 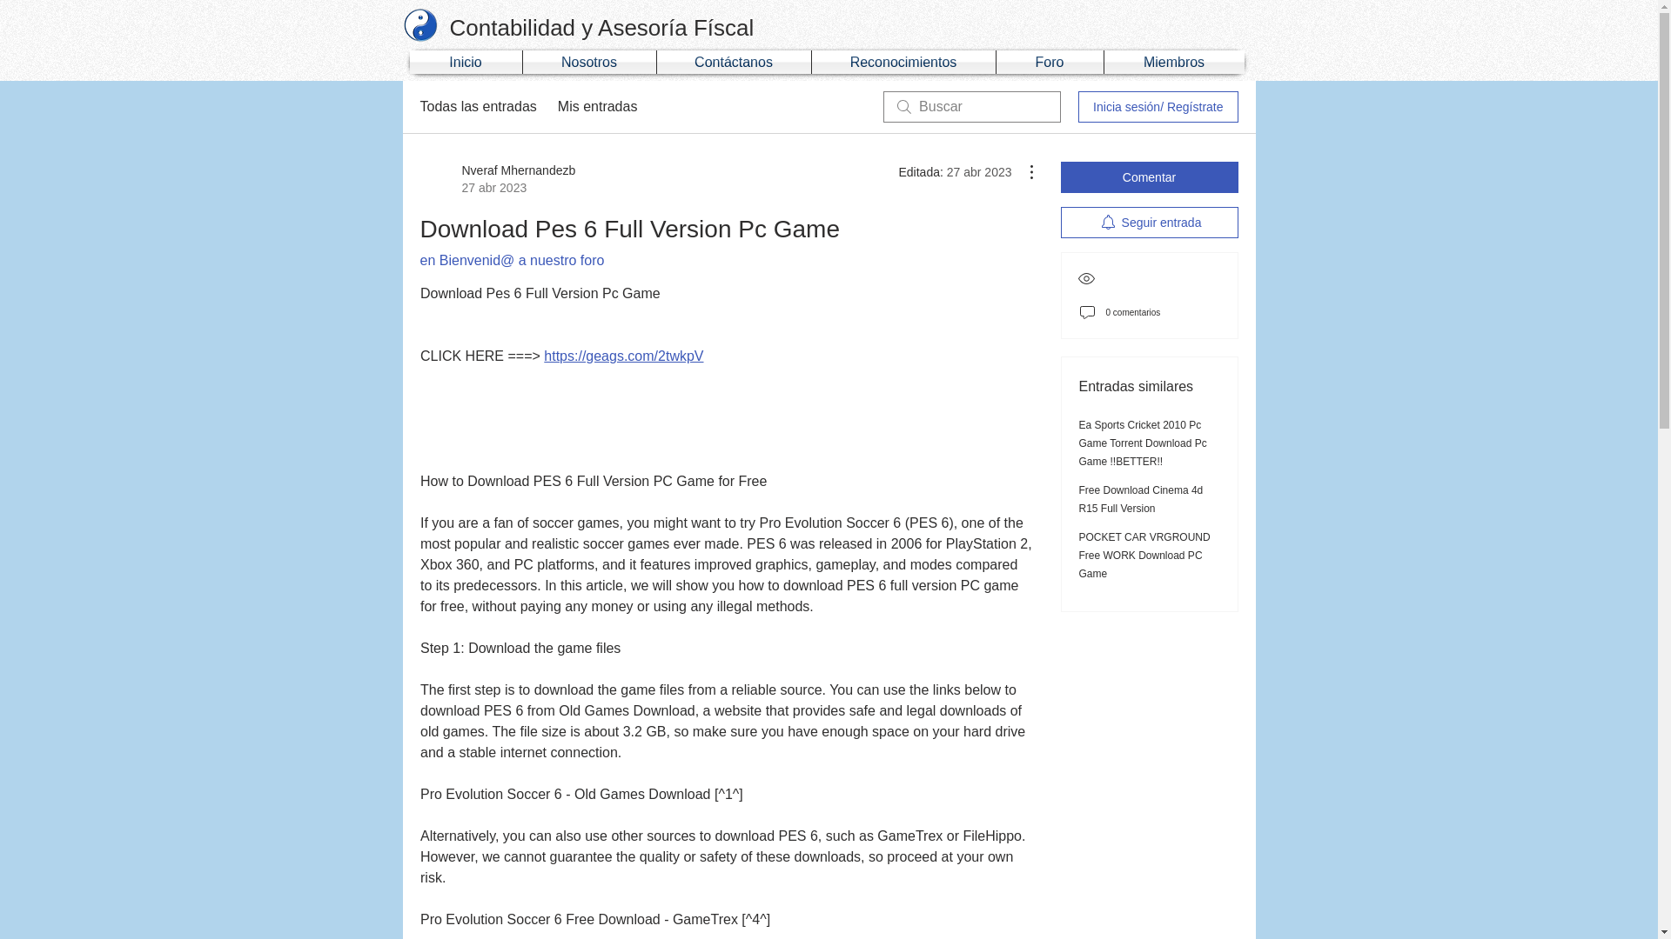 I want to click on Free Download Cinema 4d R15 Full Version, so click(x=1141, y=499).